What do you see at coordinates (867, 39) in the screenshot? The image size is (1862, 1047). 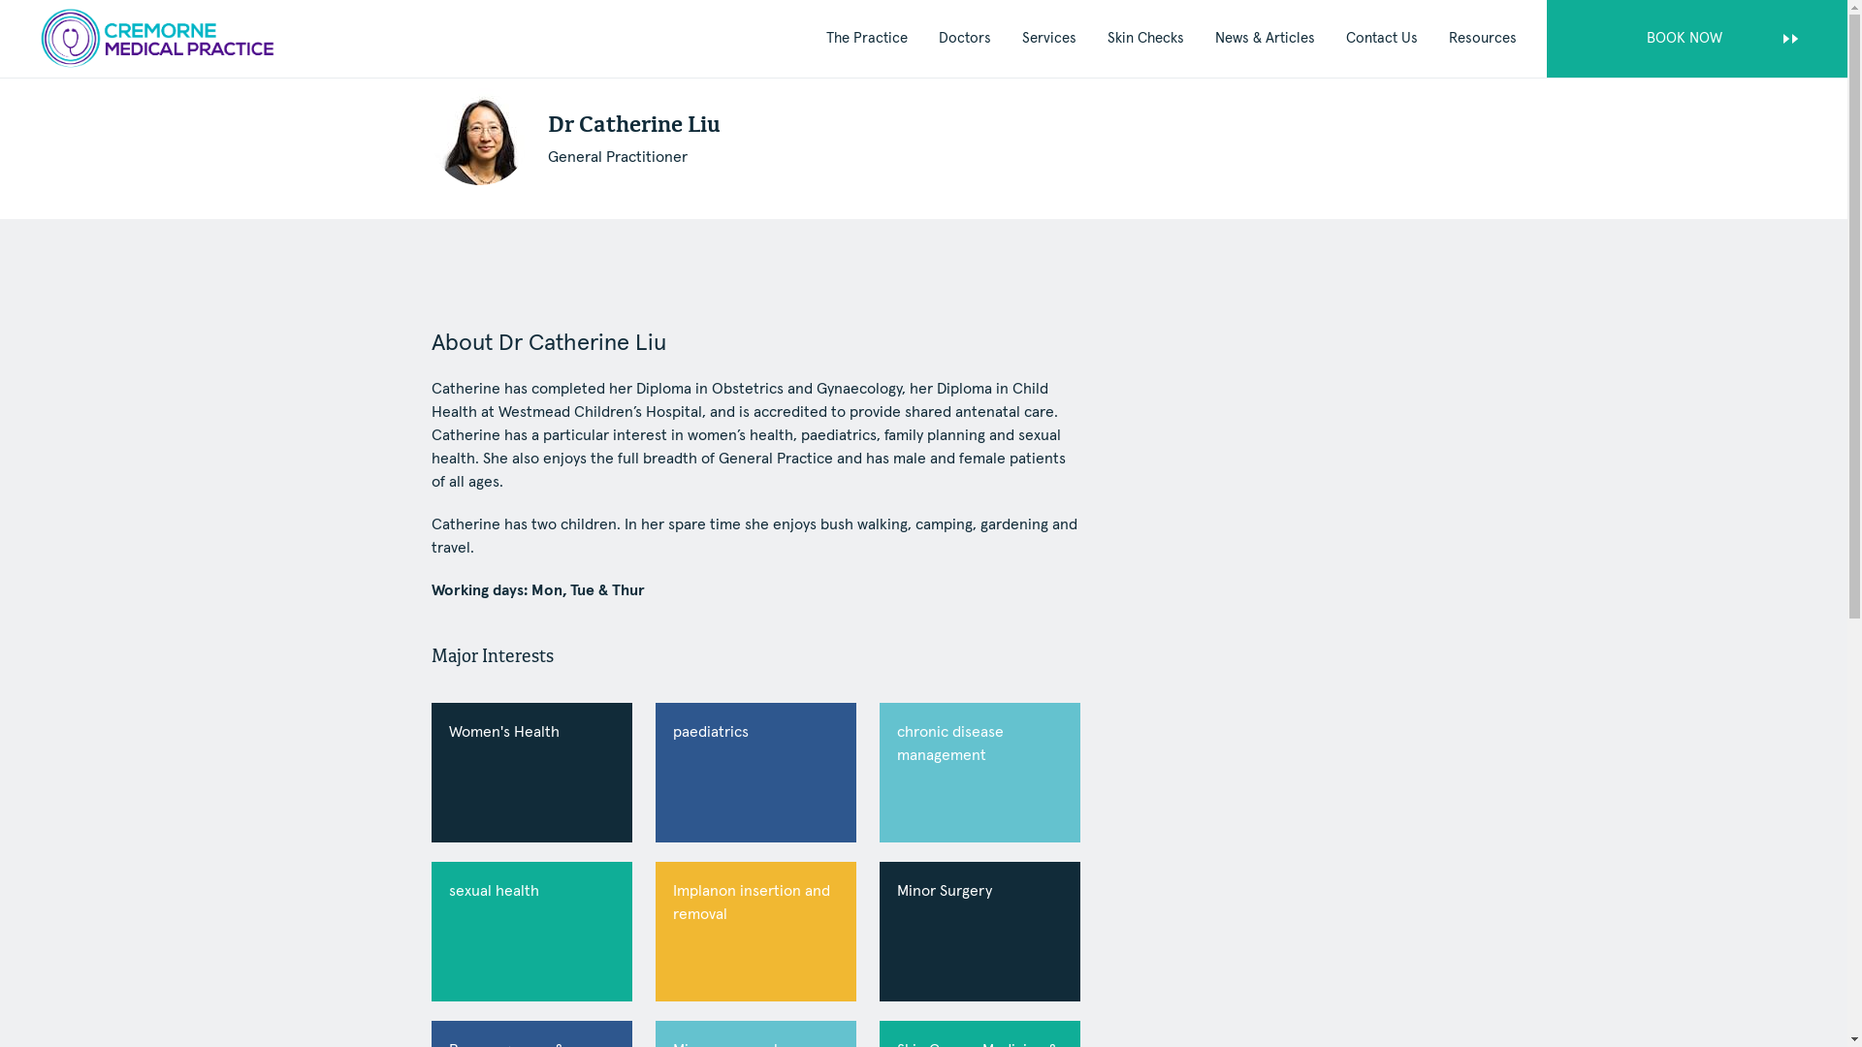 I see `The Practice` at bounding box center [867, 39].